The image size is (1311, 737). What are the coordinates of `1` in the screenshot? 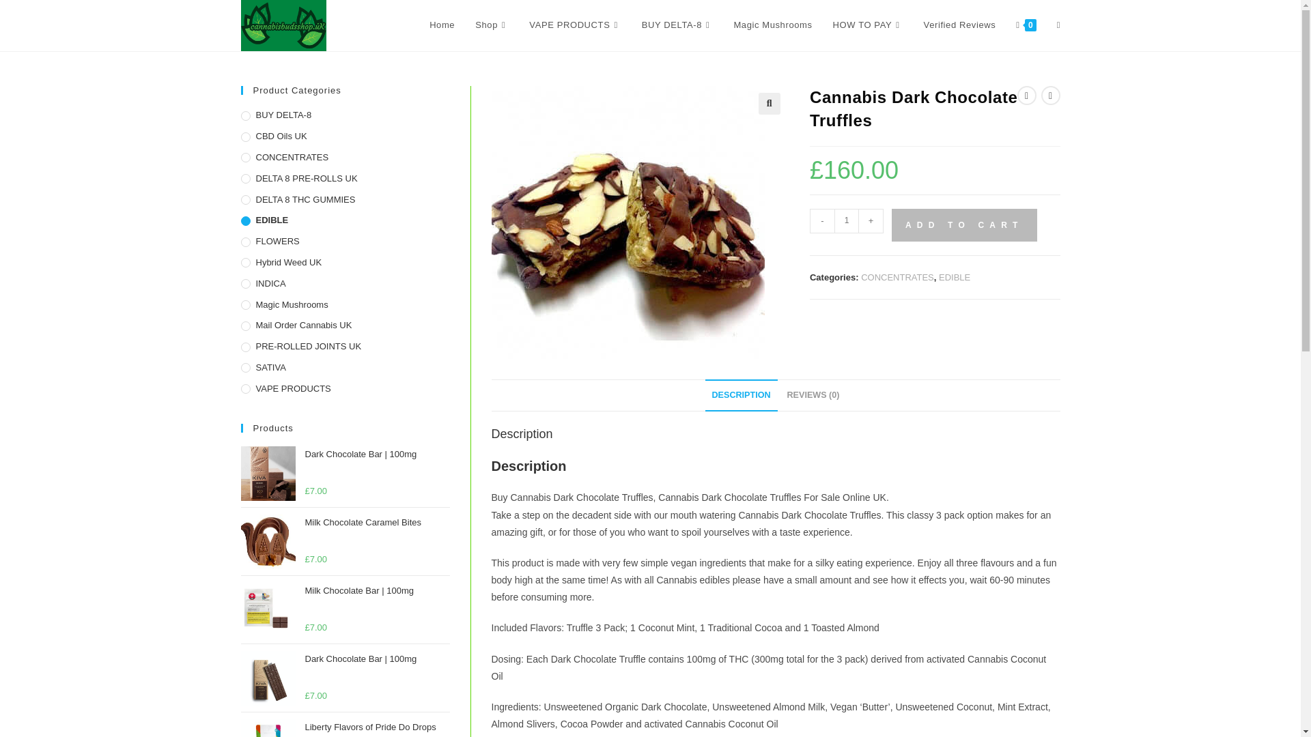 It's located at (846, 221).